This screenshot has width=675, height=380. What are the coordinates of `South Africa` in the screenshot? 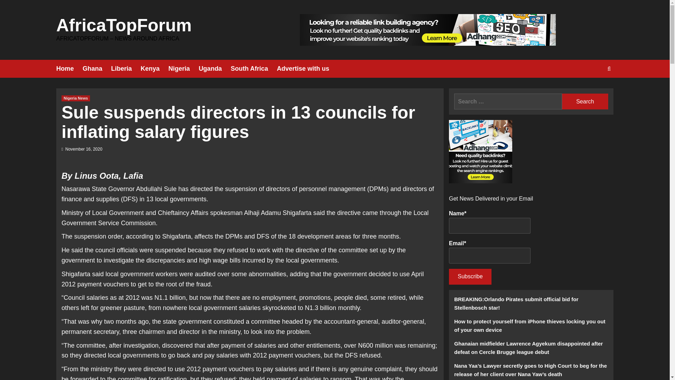 It's located at (254, 69).